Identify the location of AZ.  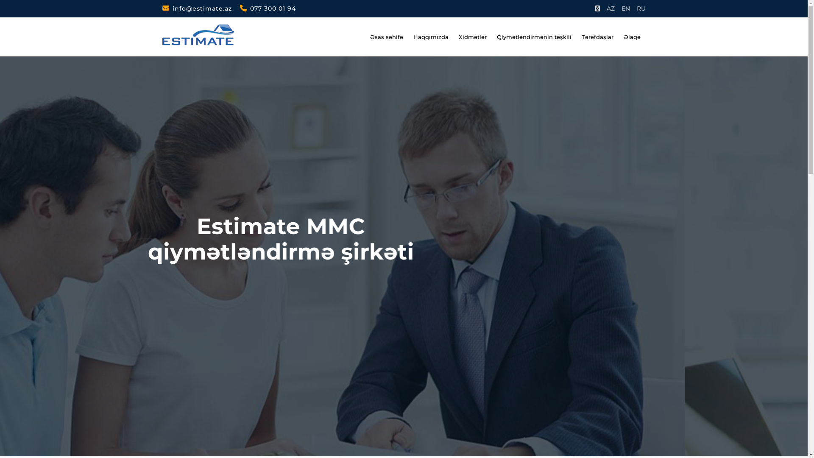
(610, 8).